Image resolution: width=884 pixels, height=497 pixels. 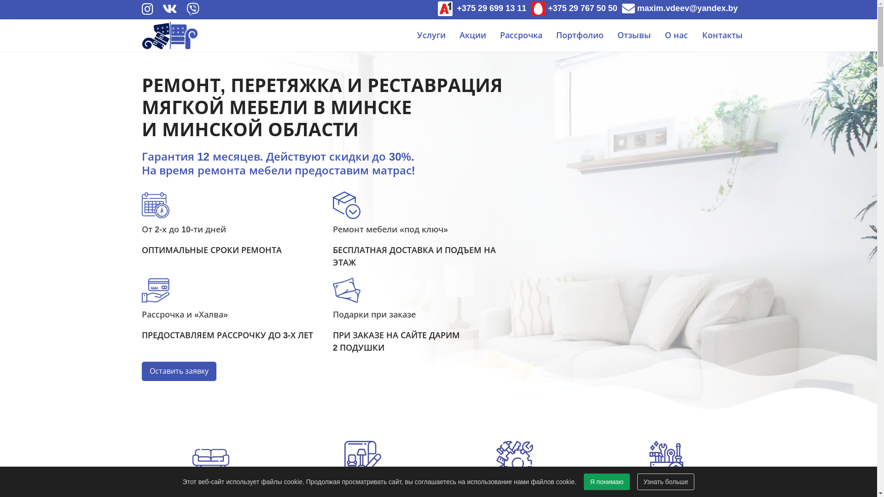 I want to click on maxim.vdeev@yandex.by, so click(x=680, y=8).